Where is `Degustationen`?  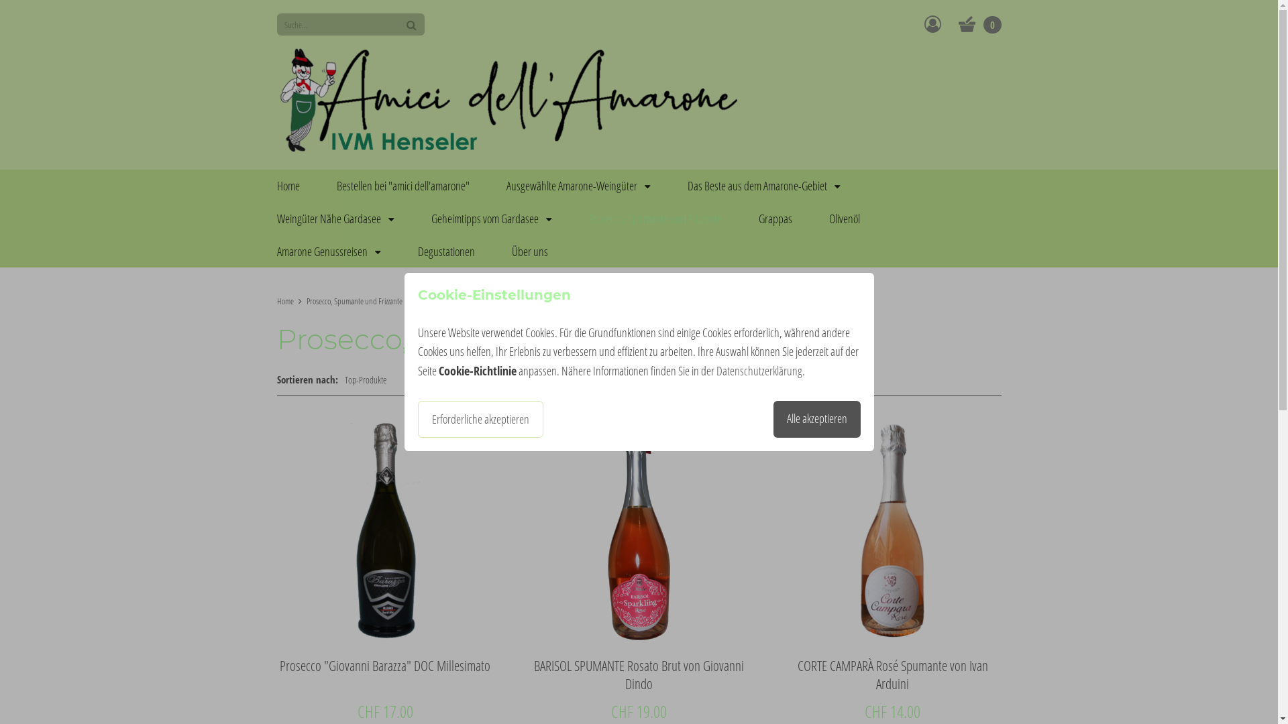
Degustationen is located at coordinates (445, 251).